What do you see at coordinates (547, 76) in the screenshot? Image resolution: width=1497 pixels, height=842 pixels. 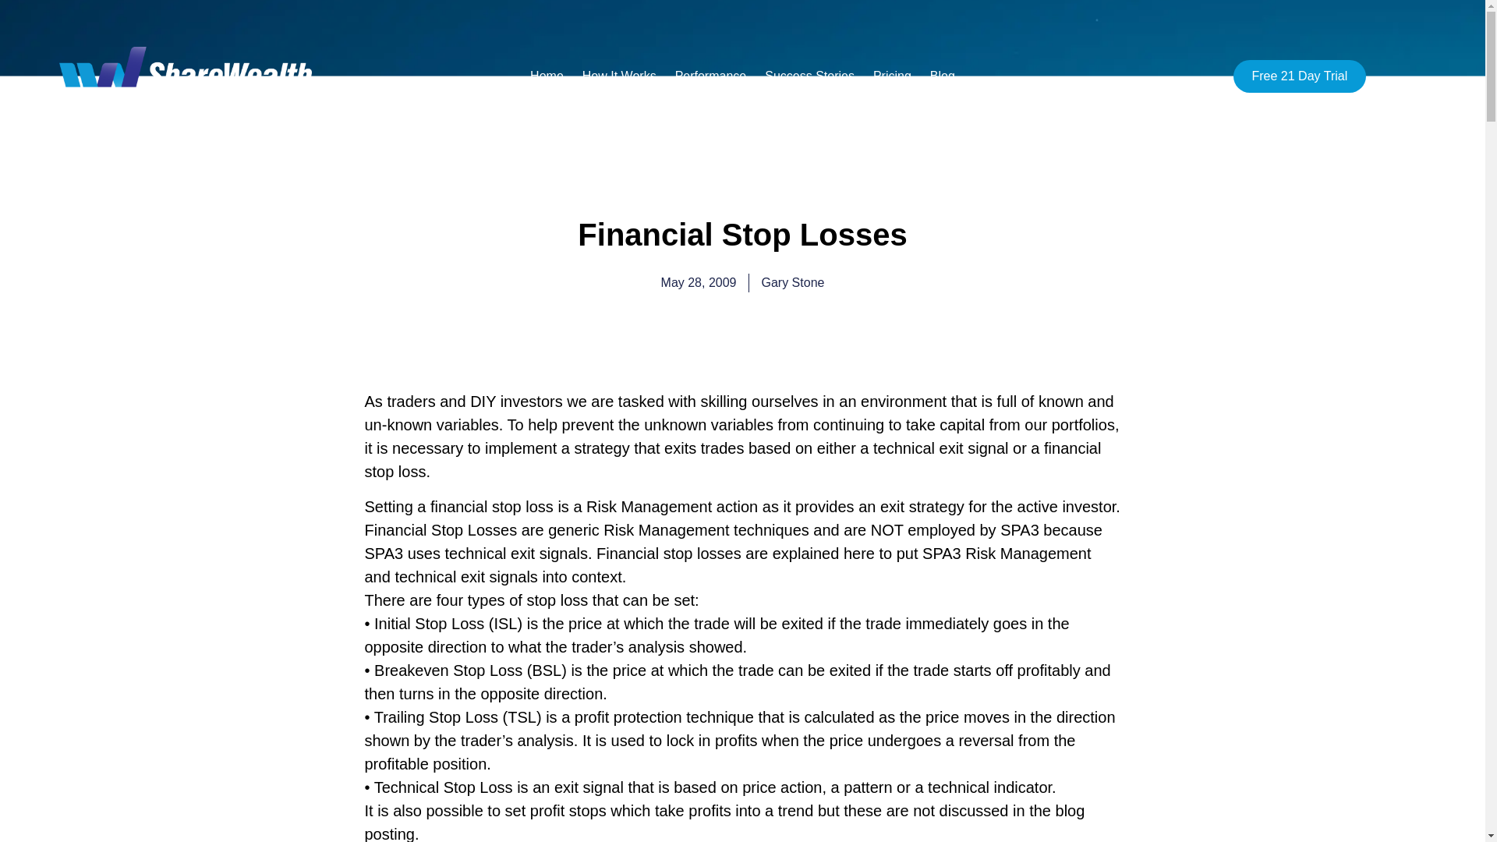 I see `Home` at bounding box center [547, 76].